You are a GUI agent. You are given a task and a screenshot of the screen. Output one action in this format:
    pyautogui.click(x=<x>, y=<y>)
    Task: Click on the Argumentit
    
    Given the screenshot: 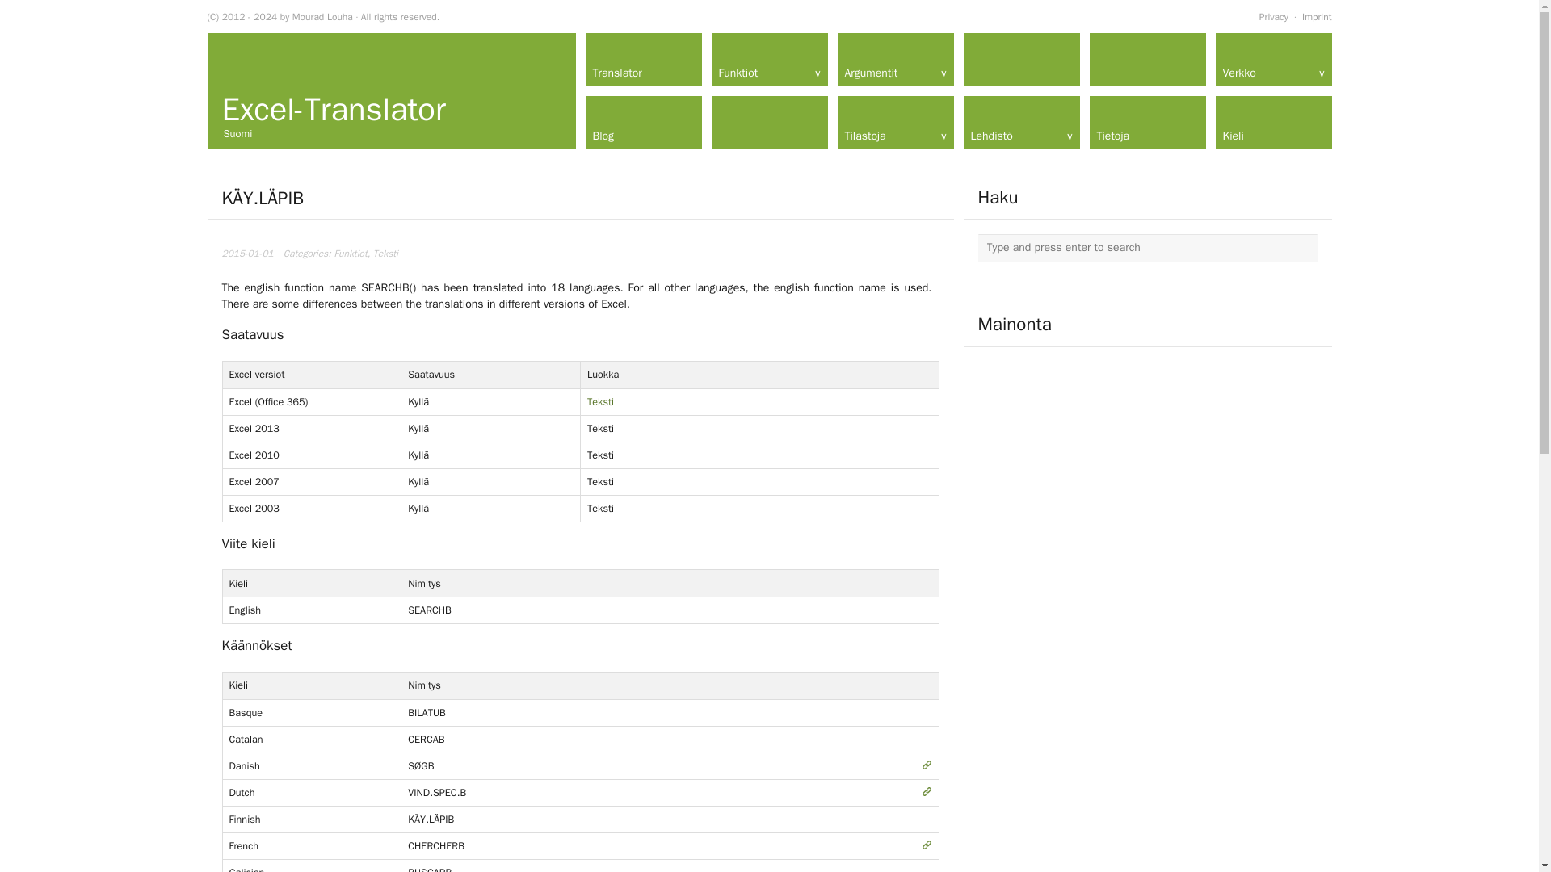 What is the action you would take?
    pyautogui.click(x=895, y=60)
    